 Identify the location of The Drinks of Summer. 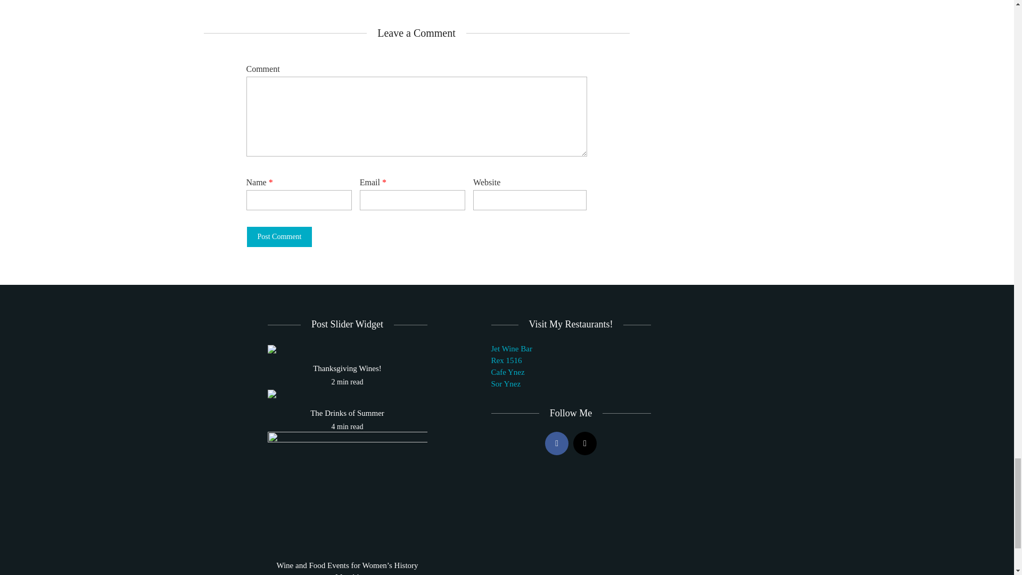
(347, 413).